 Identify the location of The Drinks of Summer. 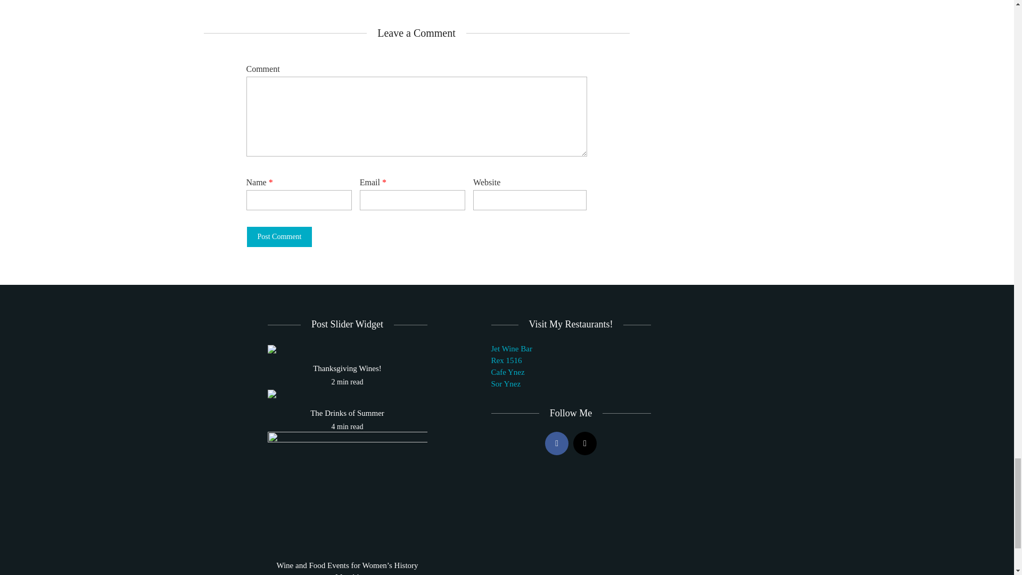
(347, 413).